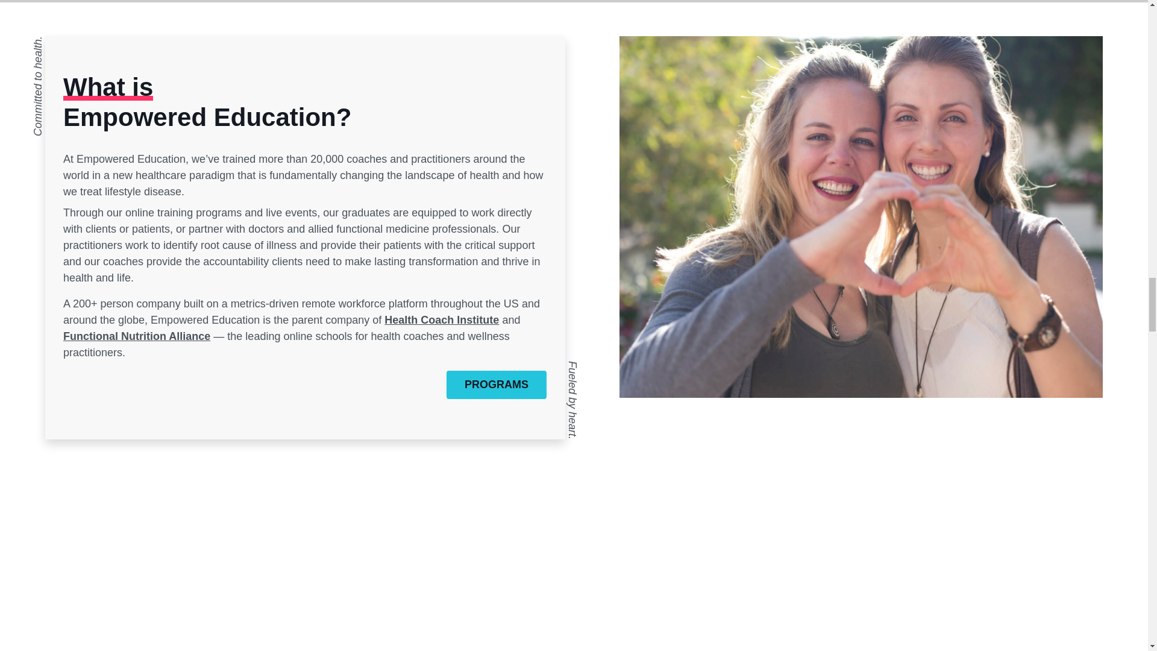 The height and width of the screenshot is (651, 1157). Describe the element at coordinates (497, 385) in the screenshot. I see `PROGRAMS` at that location.